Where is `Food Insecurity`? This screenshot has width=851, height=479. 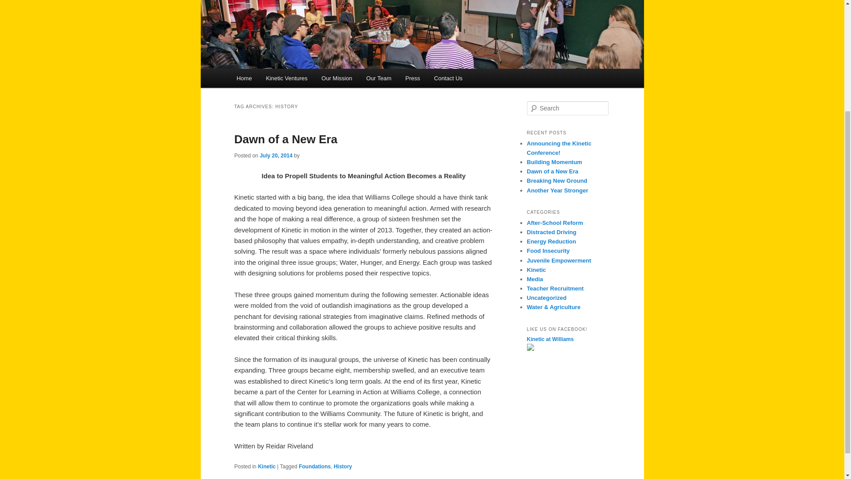
Food Insecurity is located at coordinates (548, 251).